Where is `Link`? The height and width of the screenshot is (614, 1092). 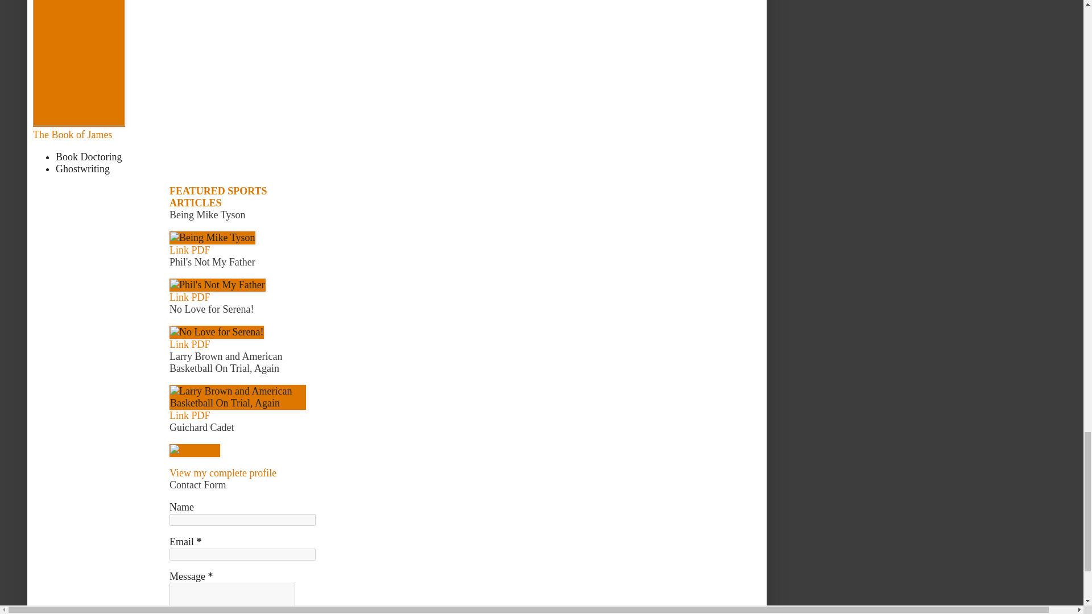
Link is located at coordinates (179, 297).